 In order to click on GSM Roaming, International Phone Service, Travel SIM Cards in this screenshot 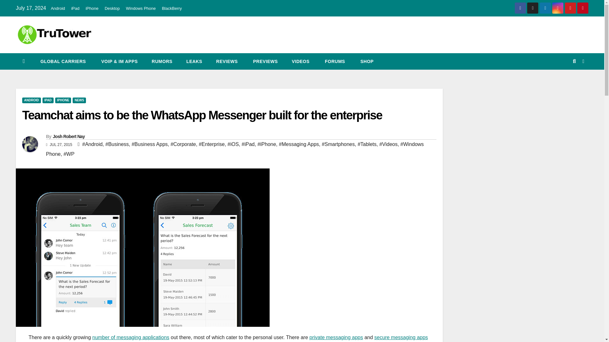, I will do `click(62, 61)`.